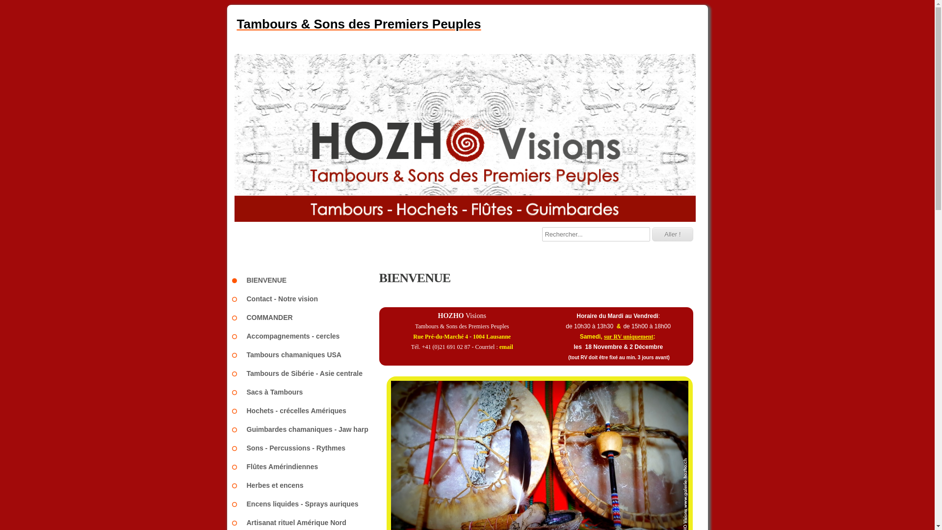 This screenshot has height=530, width=942. Describe the element at coordinates (305, 503) in the screenshot. I see `Encens liquides - Sprays auriques` at that location.